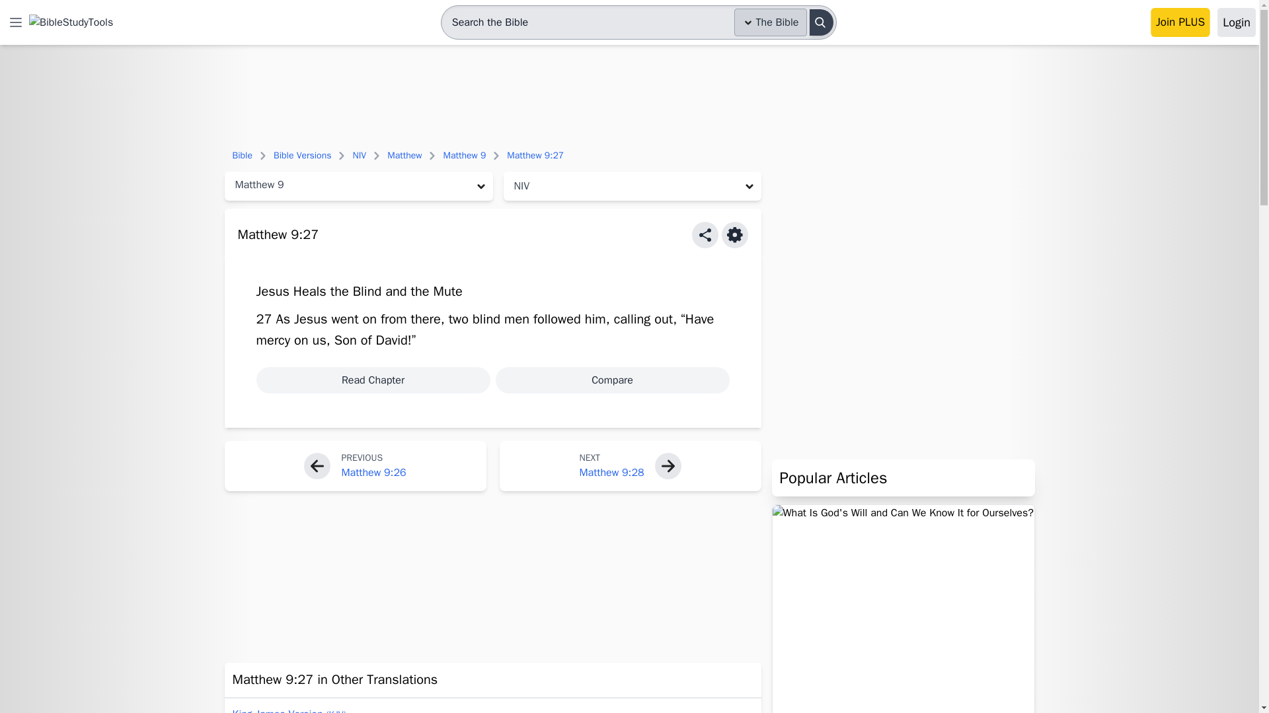 This screenshot has width=1269, height=713. What do you see at coordinates (1236, 22) in the screenshot?
I see `Login` at bounding box center [1236, 22].